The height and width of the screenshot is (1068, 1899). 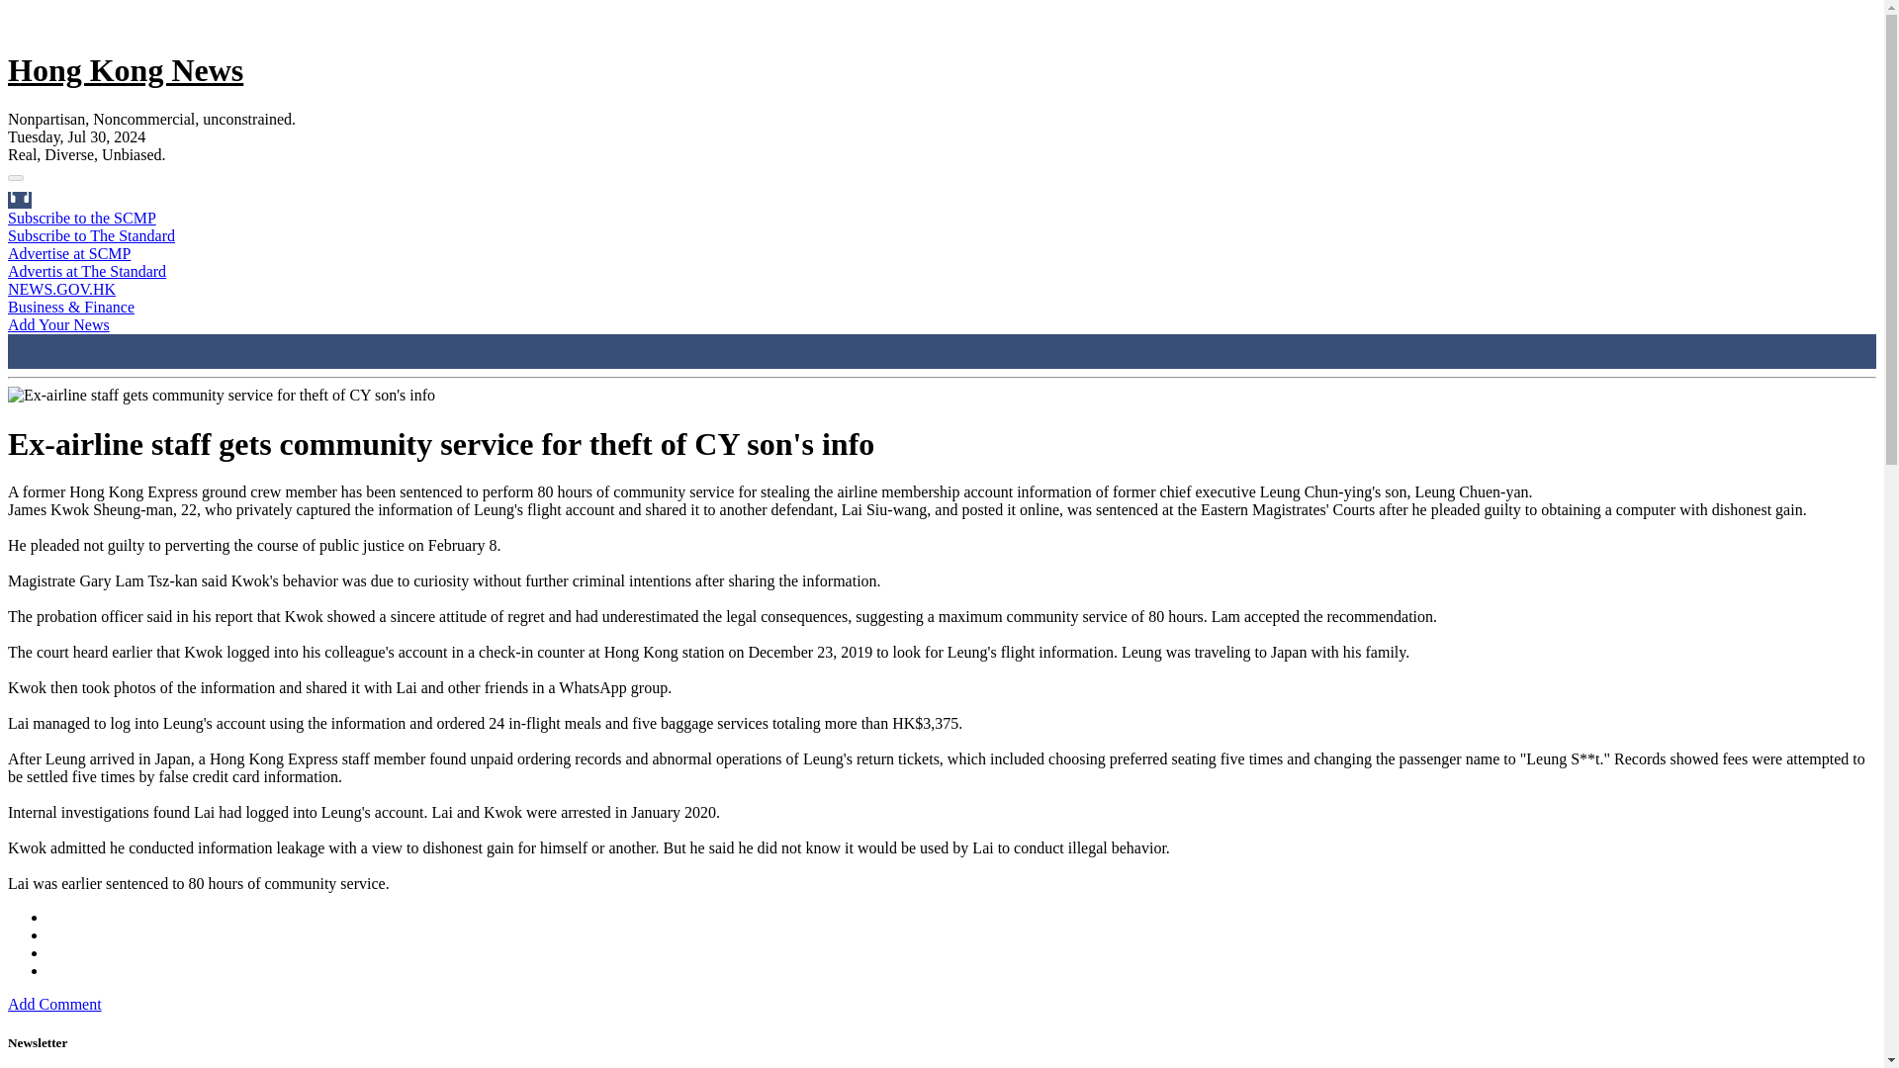 I want to click on Subscribe to The Standard, so click(x=91, y=235).